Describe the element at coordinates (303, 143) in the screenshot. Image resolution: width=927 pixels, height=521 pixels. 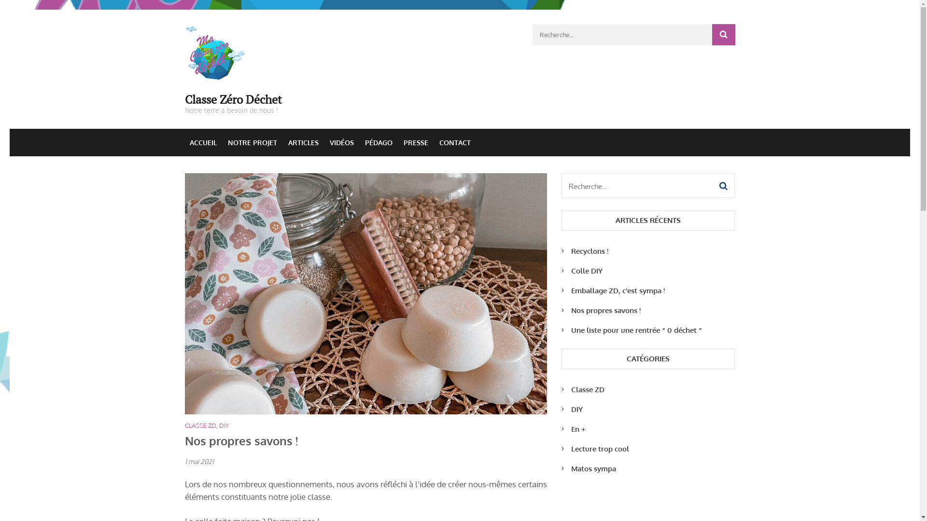
I see `ARTICLES` at that location.